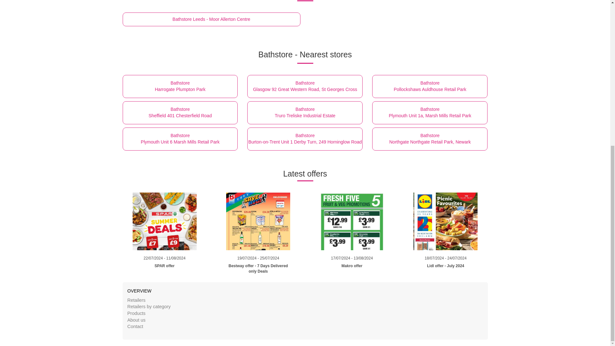  Describe the element at coordinates (352, 259) in the screenshot. I see `Bestway offer - 7 Days Delivered only Deals` at that location.